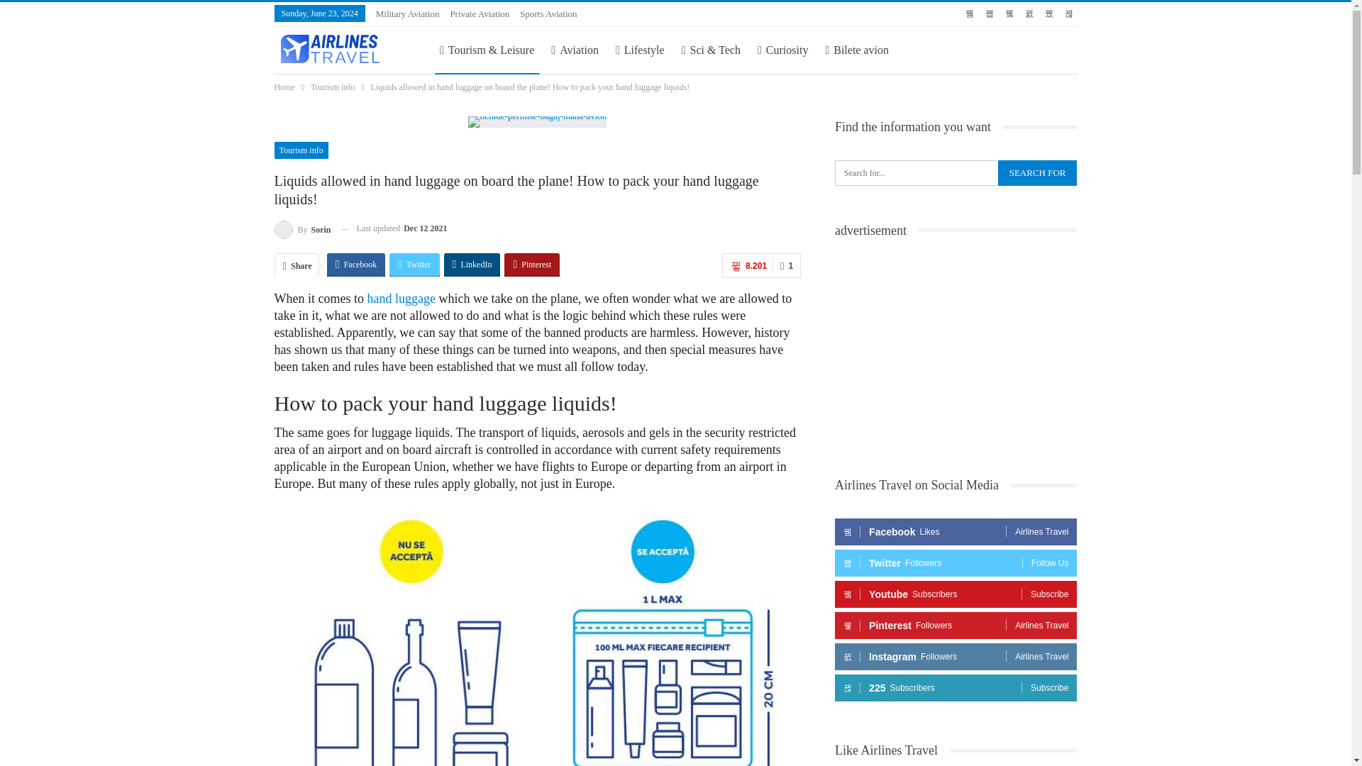 The image size is (1362, 766). I want to click on Aviation, so click(575, 50).